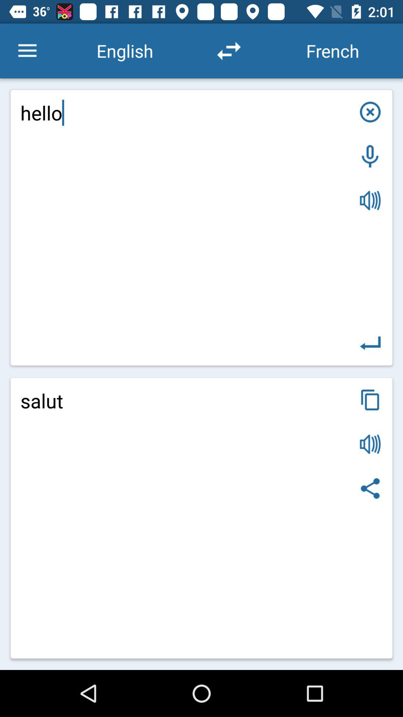  Describe the element at coordinates (27, 51) in the screenshot. I see `turn on the item to the left of english item` at that location.